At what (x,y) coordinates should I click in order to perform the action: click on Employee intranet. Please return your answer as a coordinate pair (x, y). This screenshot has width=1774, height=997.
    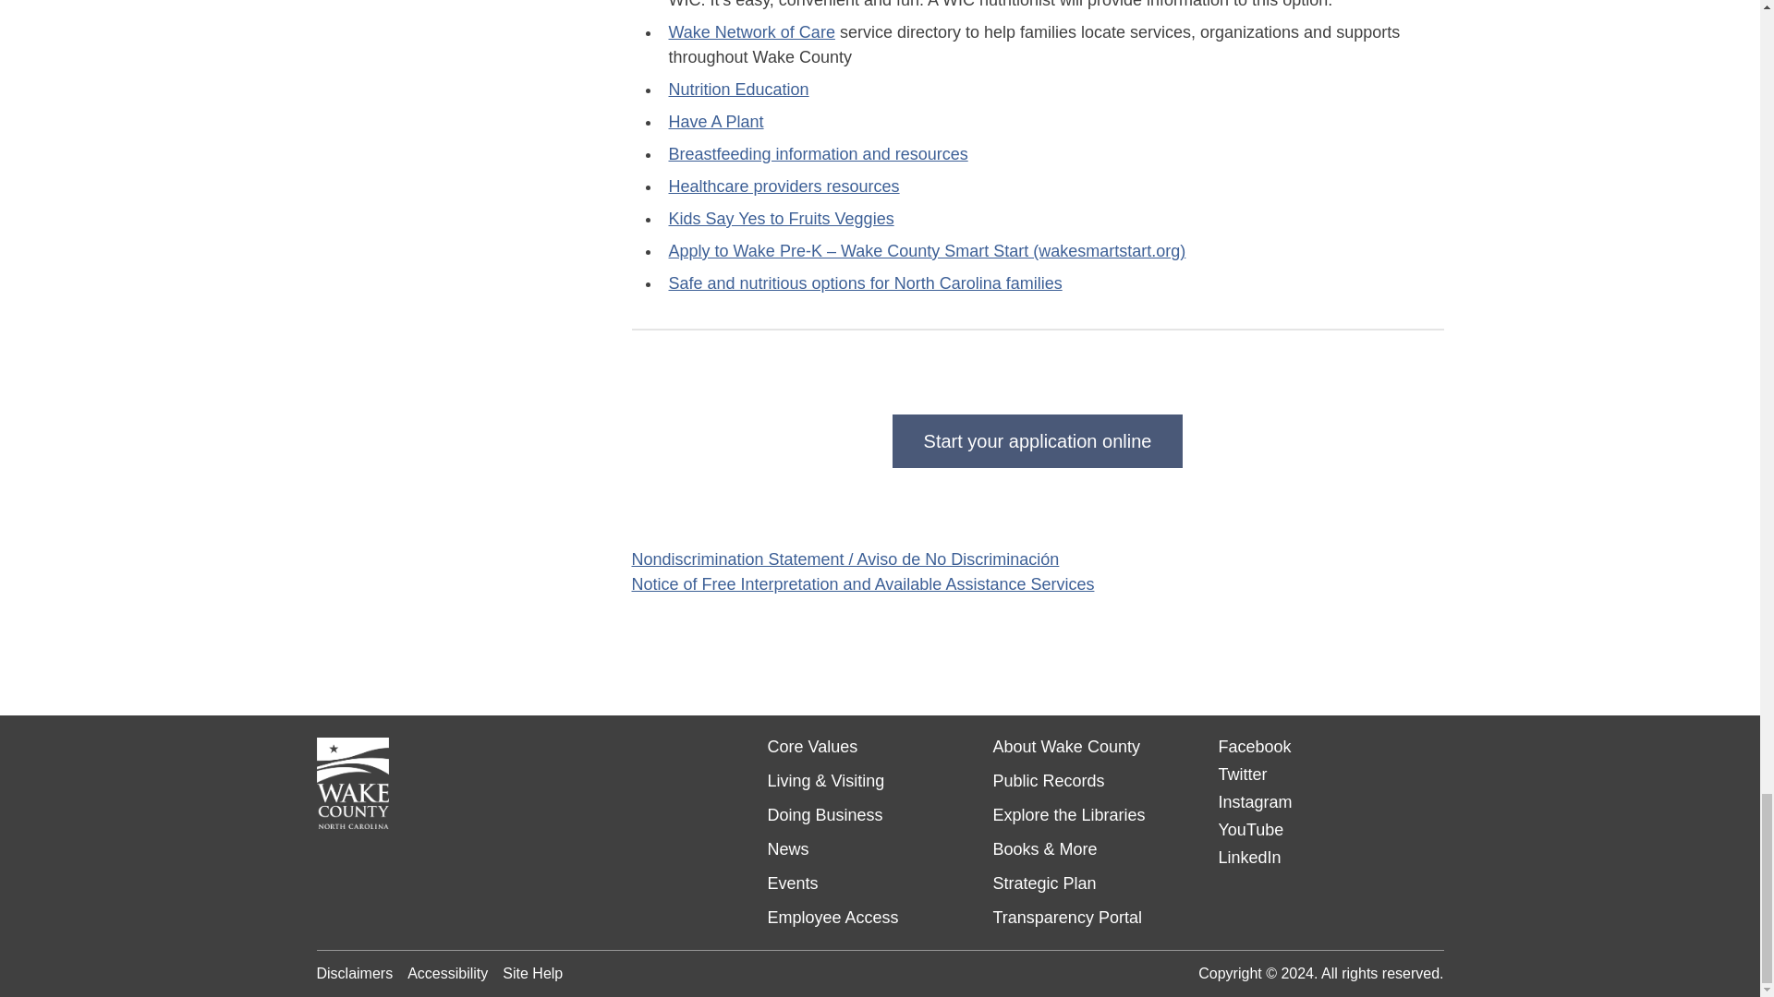
    Looking at the image, I should click on (832, 918).